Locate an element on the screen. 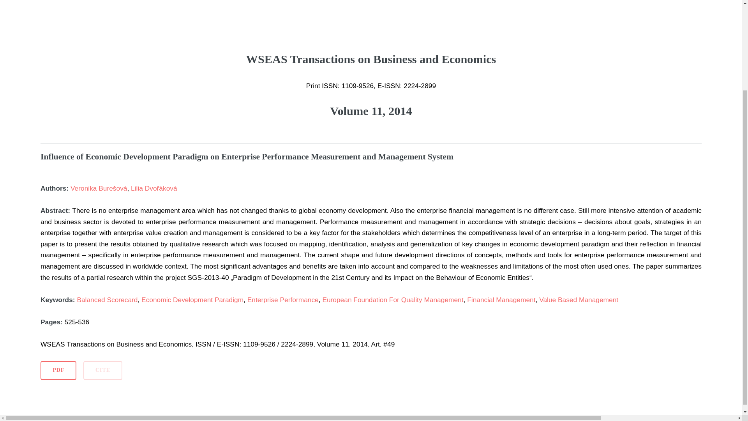 This screenshot has width=748, height=421. WSEAS Transactions on Business and Economics is located at coordinates (371, 70).